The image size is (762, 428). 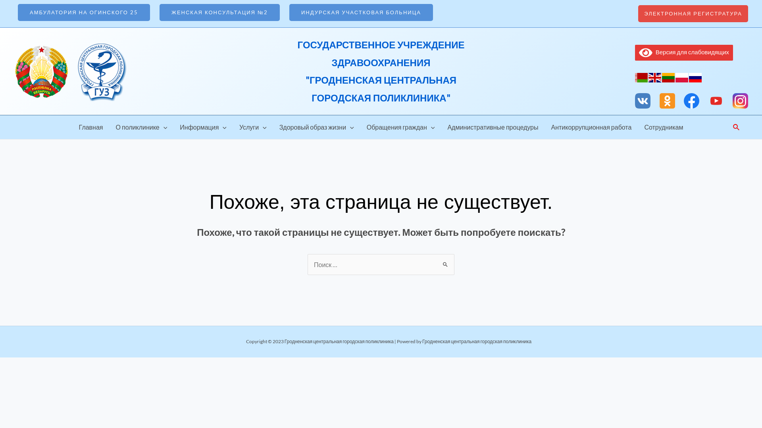 I want to click on Belarusian, so click(x=642, y=77).